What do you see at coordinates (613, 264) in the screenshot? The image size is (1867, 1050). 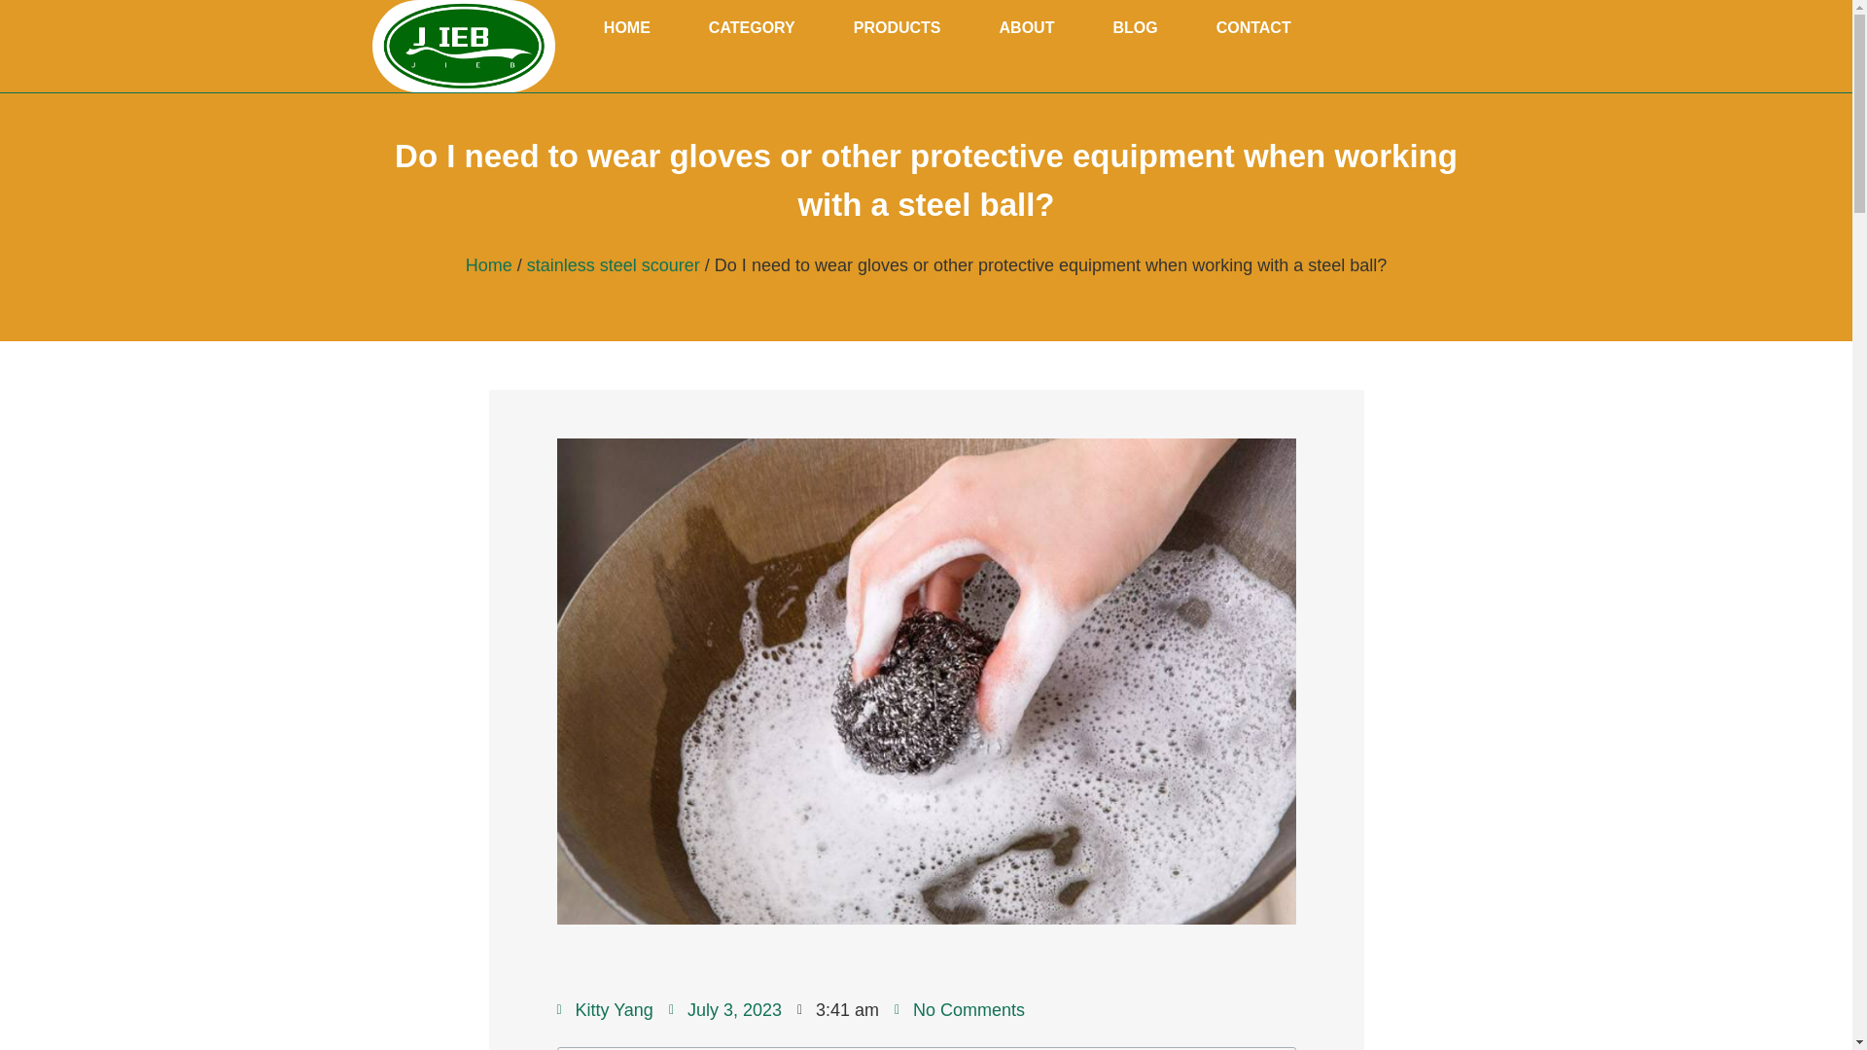 I see `stainless steel scourer` at bounding box center [613, 264].